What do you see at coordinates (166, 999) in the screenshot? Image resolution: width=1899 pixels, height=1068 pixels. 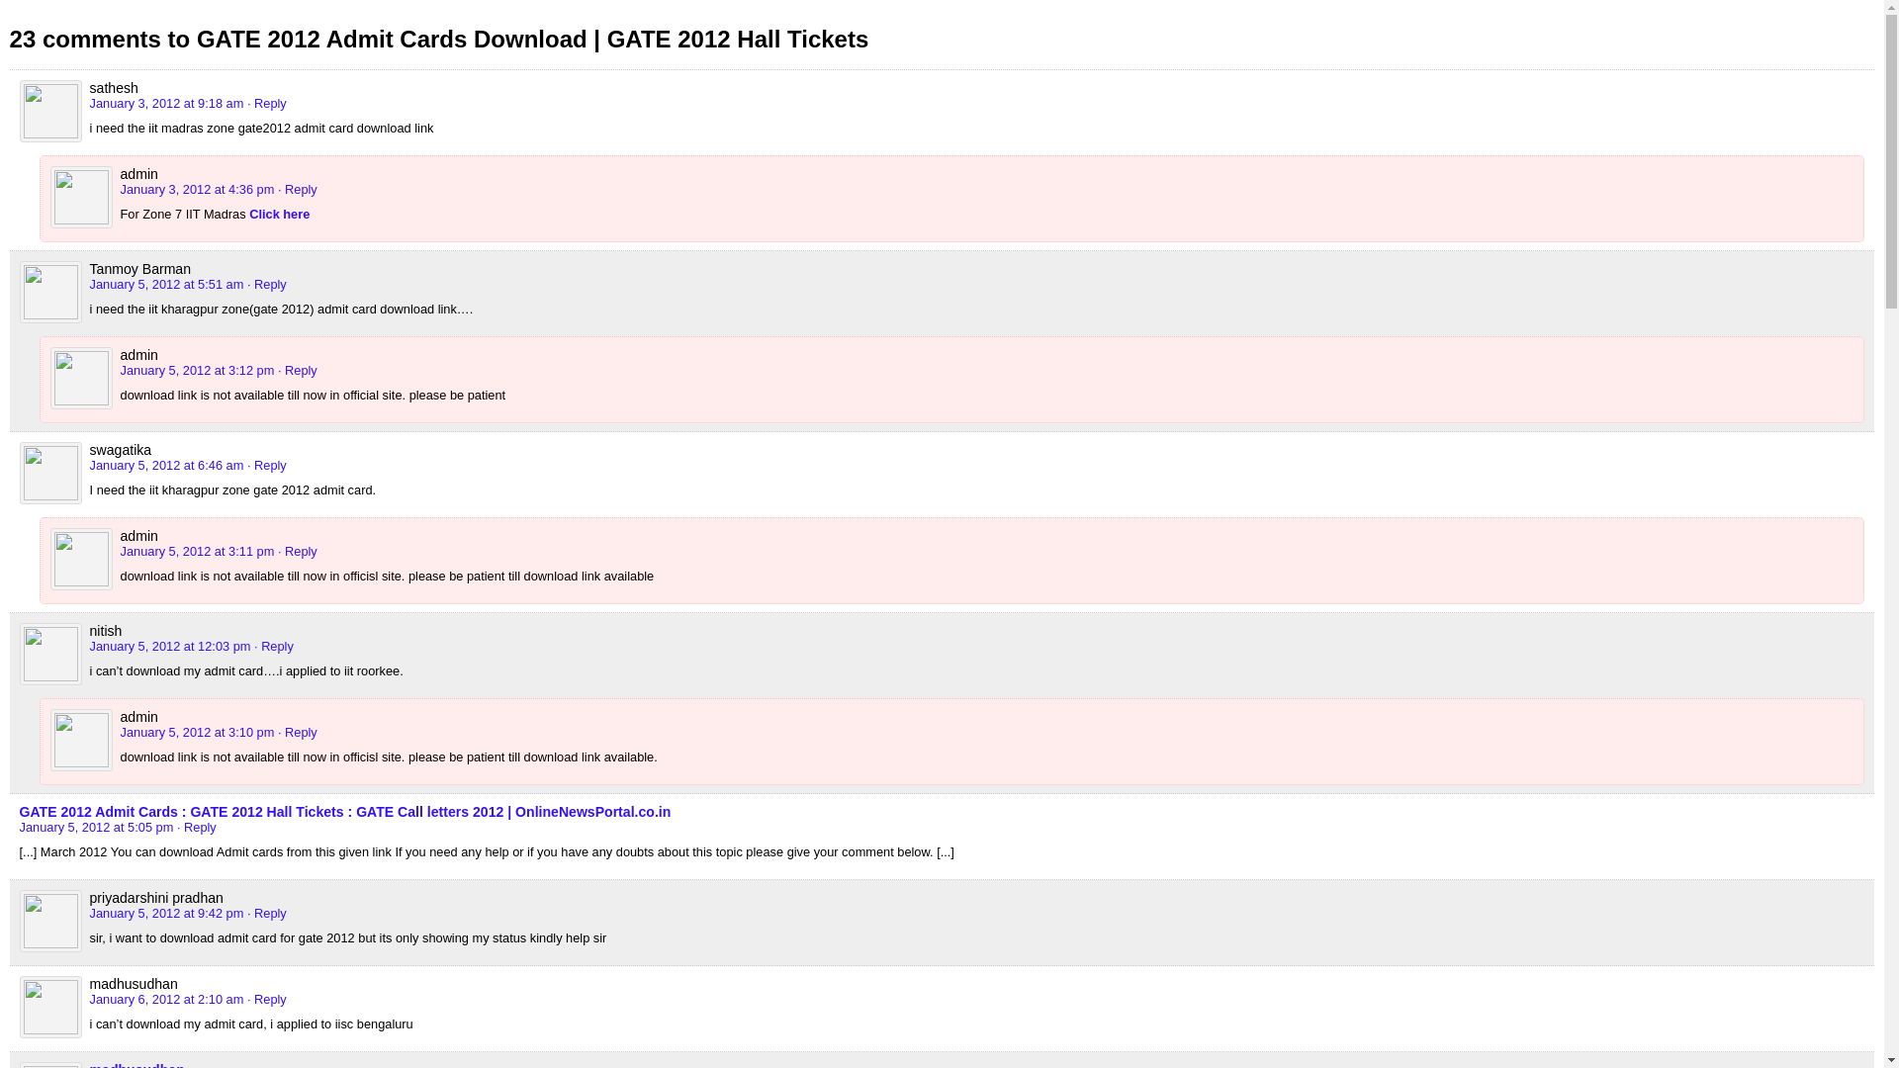 I see `January 6, 2012 at 2:10 am` at bounding box center [166, 999].